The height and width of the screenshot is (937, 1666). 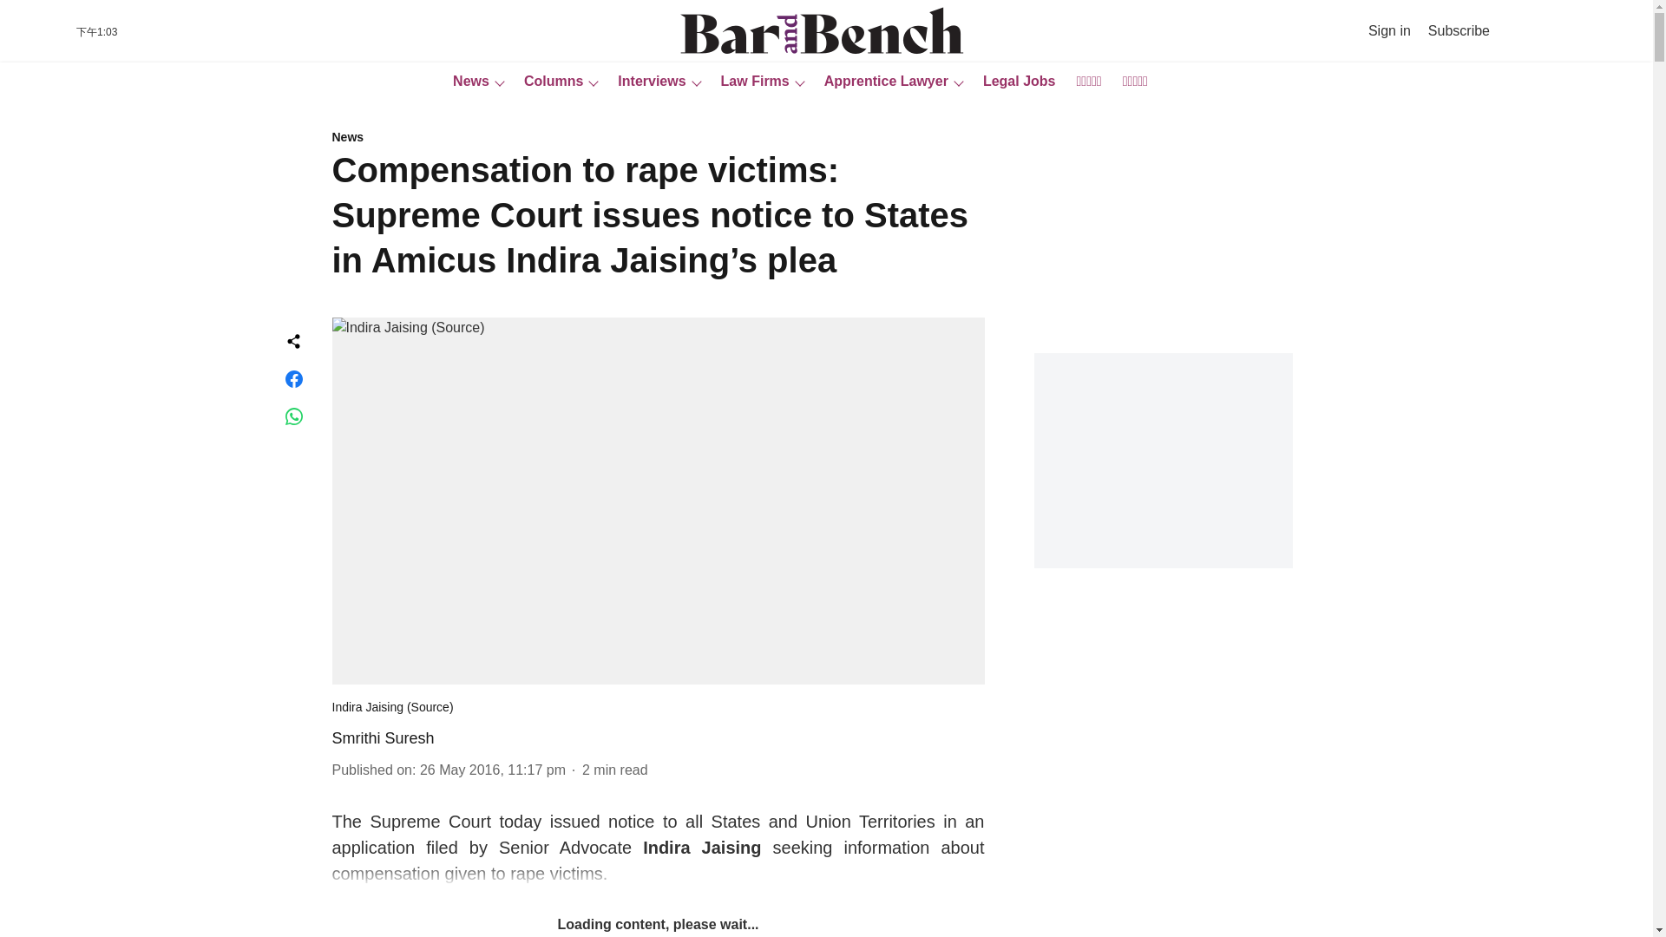 What do you see at coordinates (881, 82) in the screenshot?
I see `Apprentice Lawyer` at bounding box center [881, 82].